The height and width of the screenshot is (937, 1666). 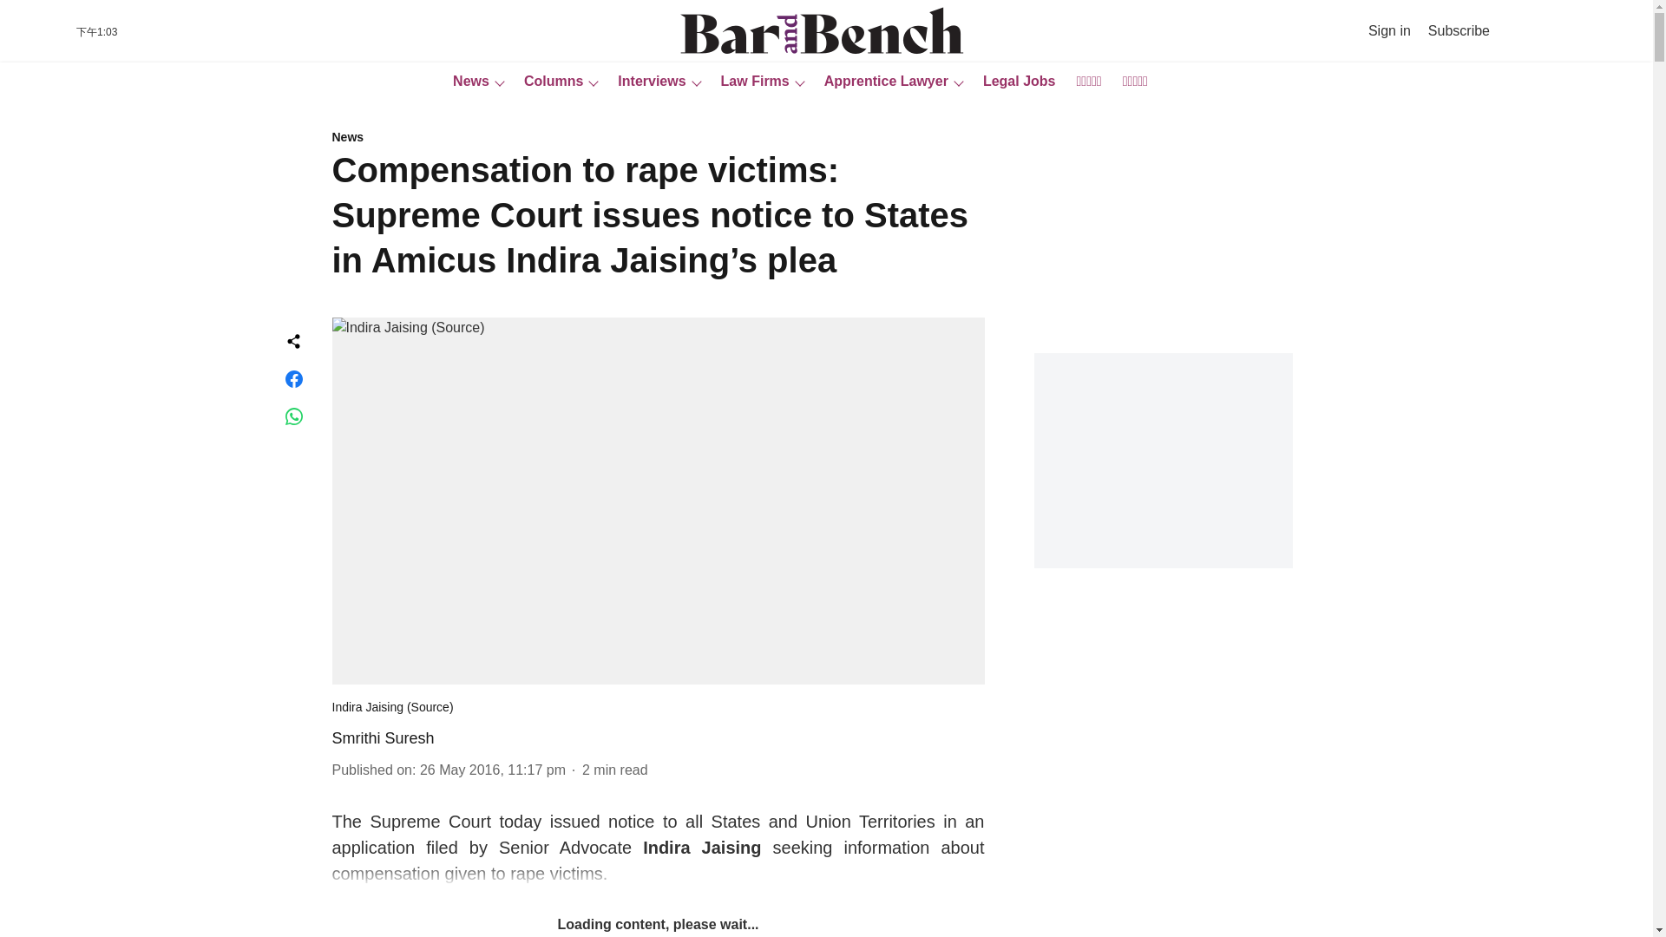 What do you see at coordinates (881, 82) in the screenshot?
I see `Apprentice Lawyer` at bounding box center [881, 82].